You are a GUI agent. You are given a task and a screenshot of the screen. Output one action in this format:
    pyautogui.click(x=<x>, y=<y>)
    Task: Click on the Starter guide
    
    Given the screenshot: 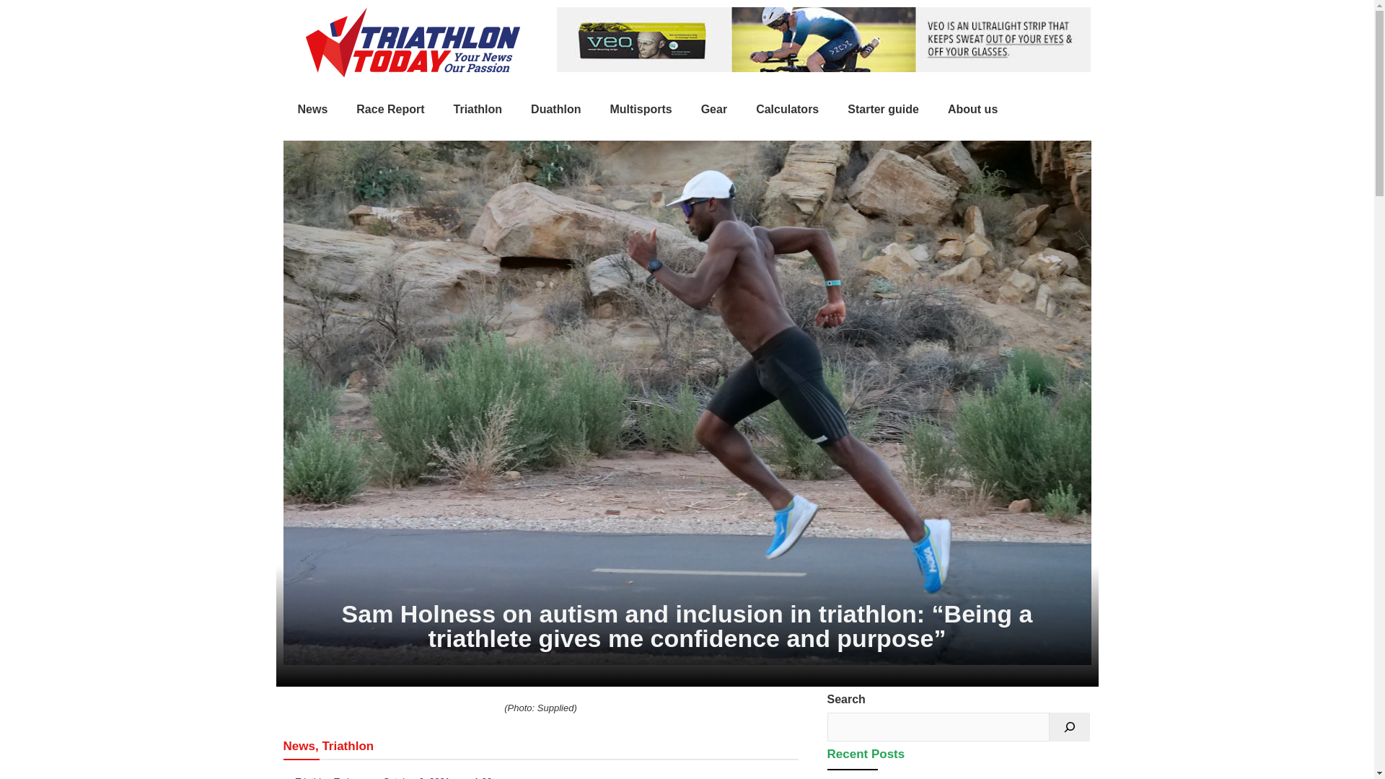 What is the action you would take?
    pyautogui.click(x=883, y=109)
    